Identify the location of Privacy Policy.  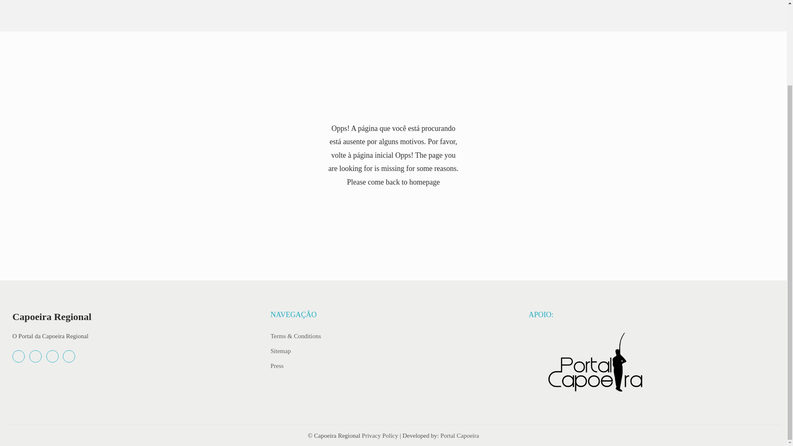
(380, 435).